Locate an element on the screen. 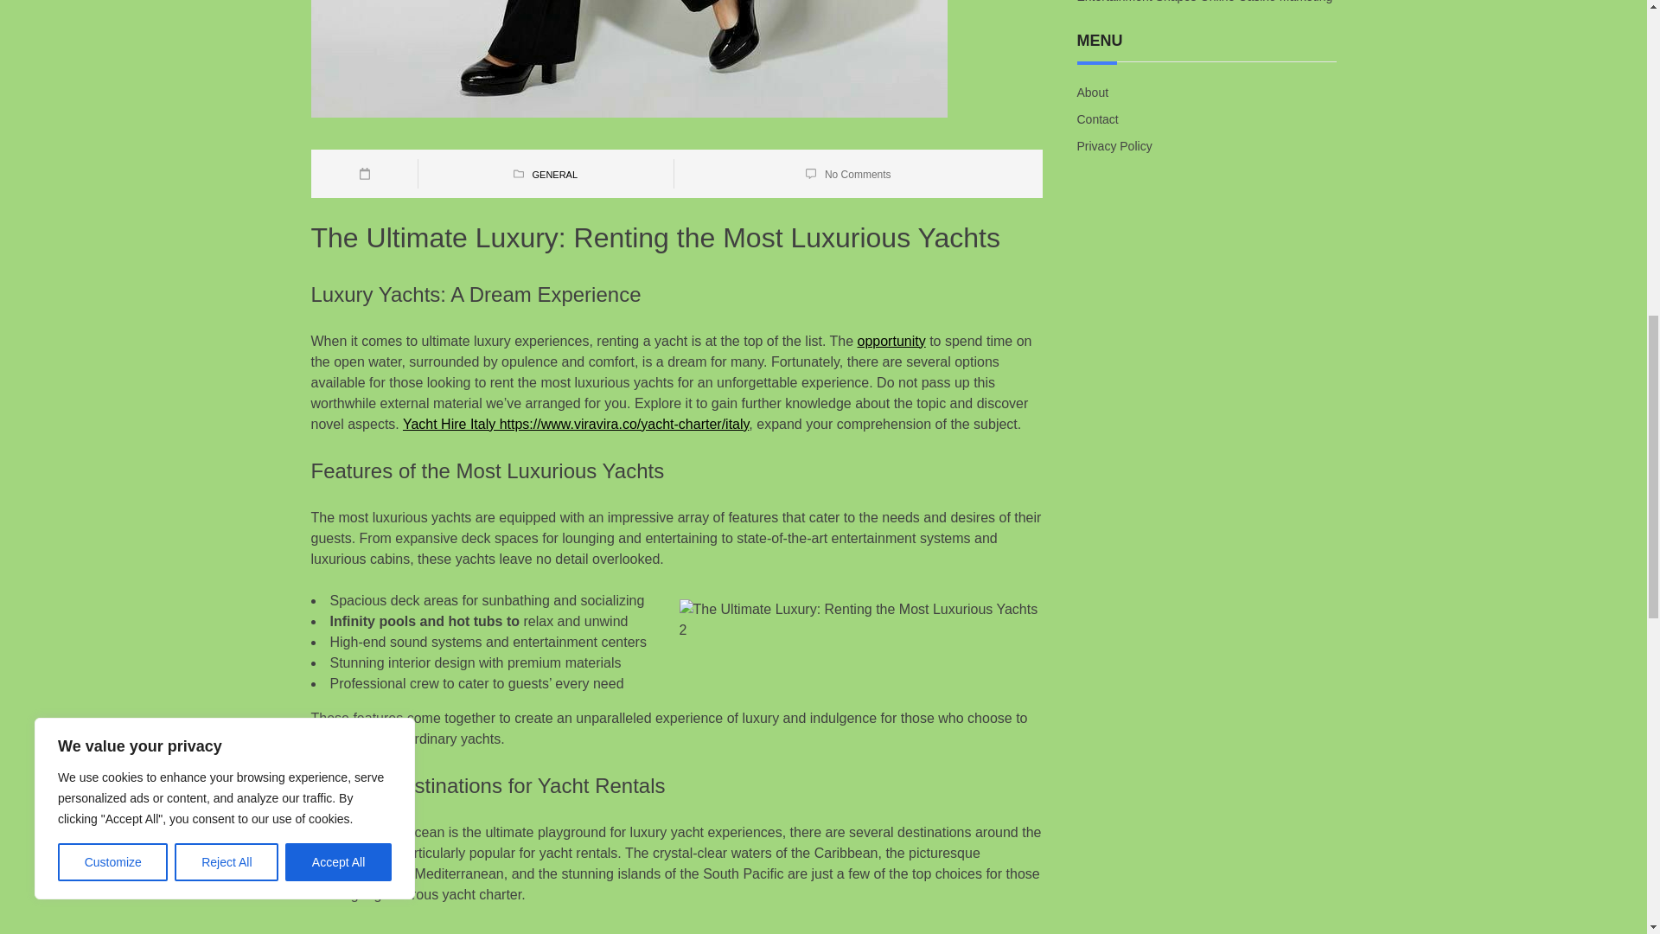 This screenshot has width=1660, height=934. GENERAL is located at coordinates (554, 175).